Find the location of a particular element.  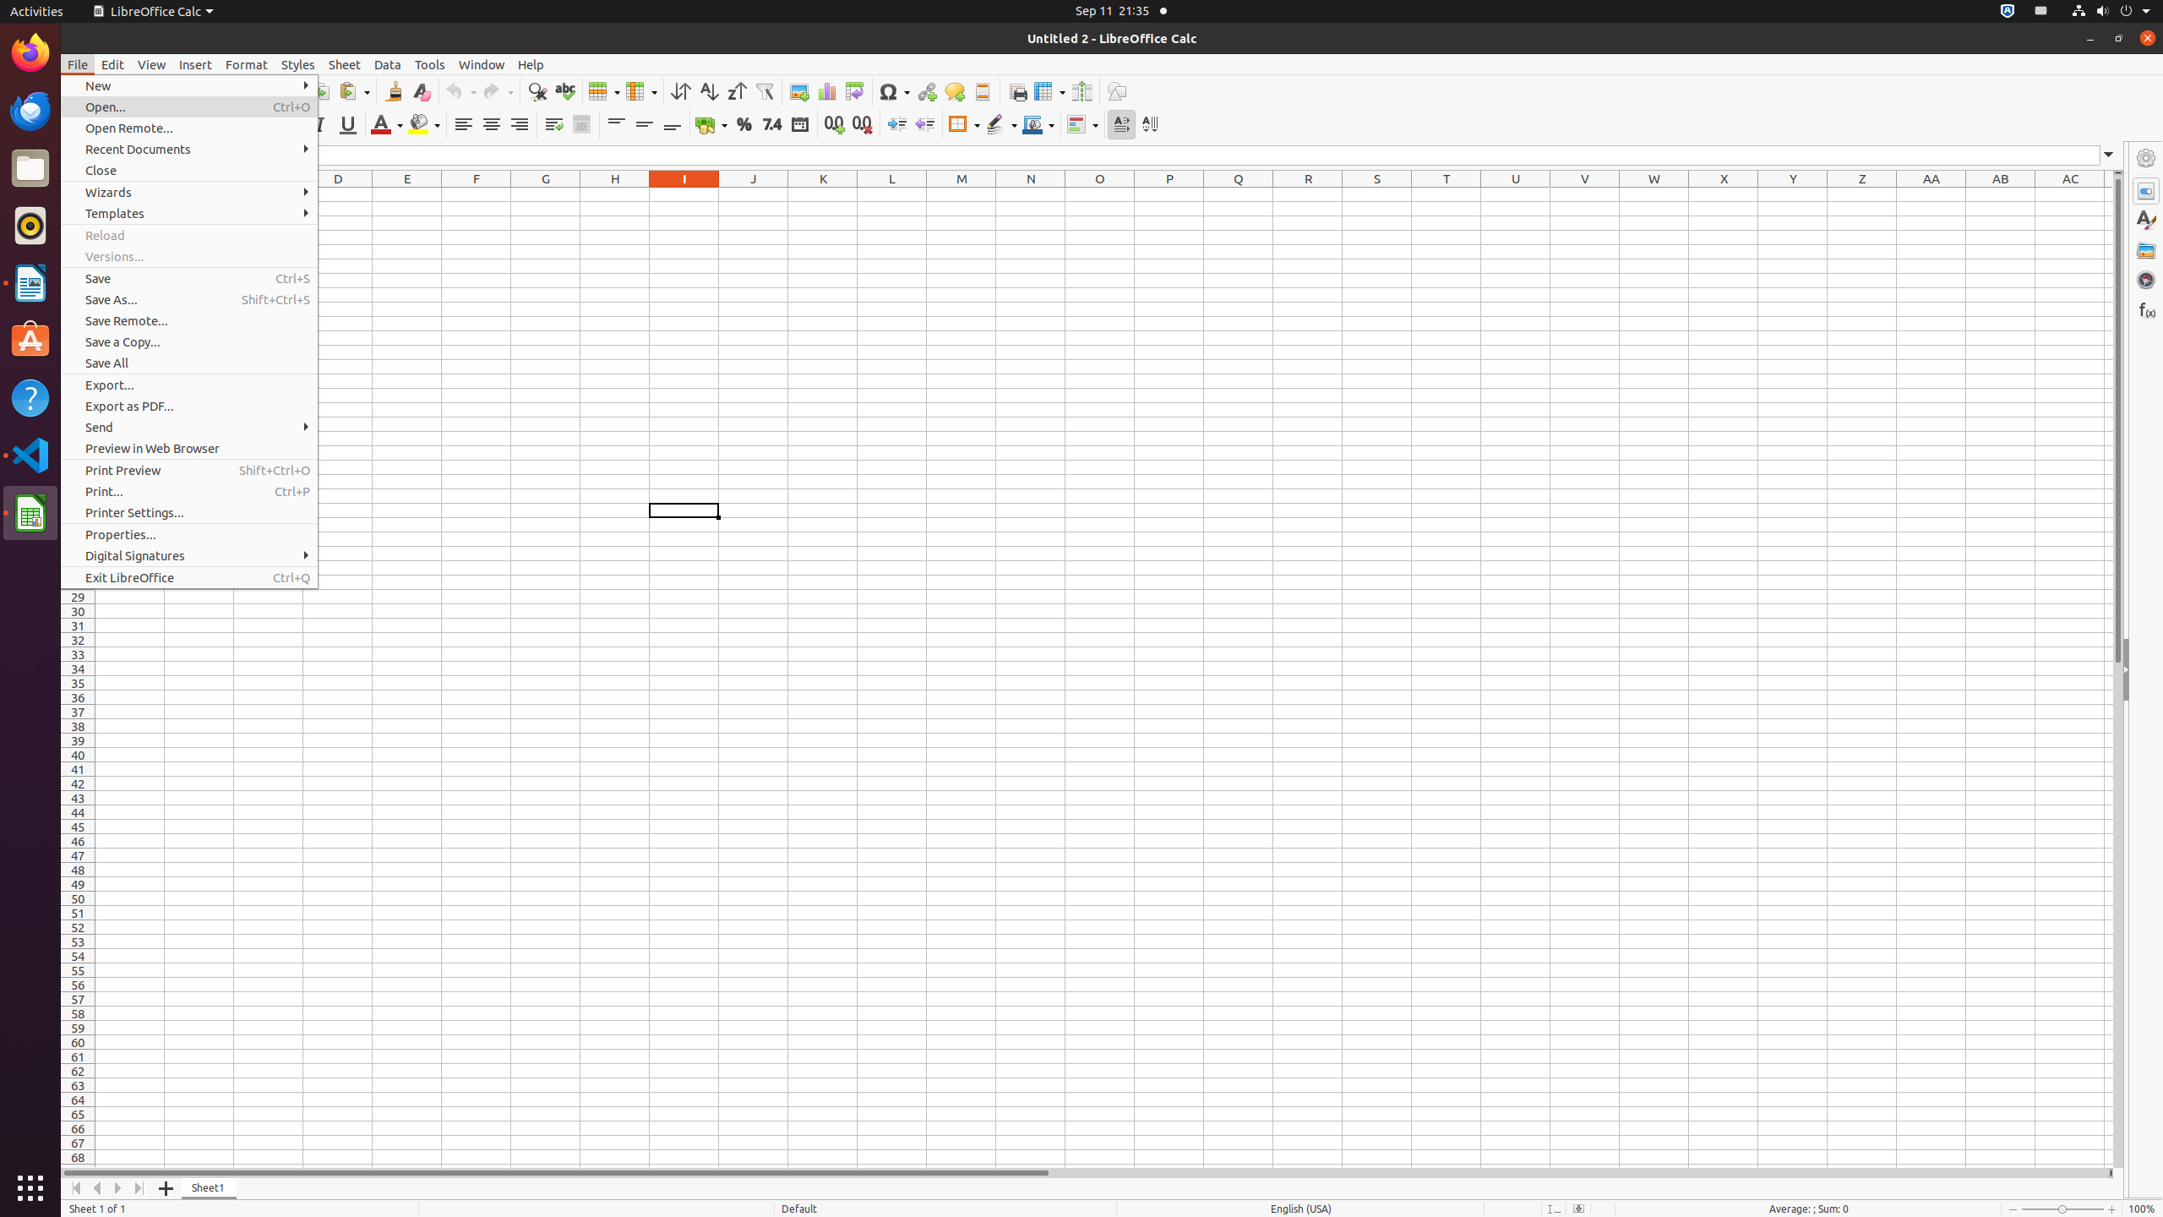

Freeze Rows and Columns is located at coordinates (1049, 91).